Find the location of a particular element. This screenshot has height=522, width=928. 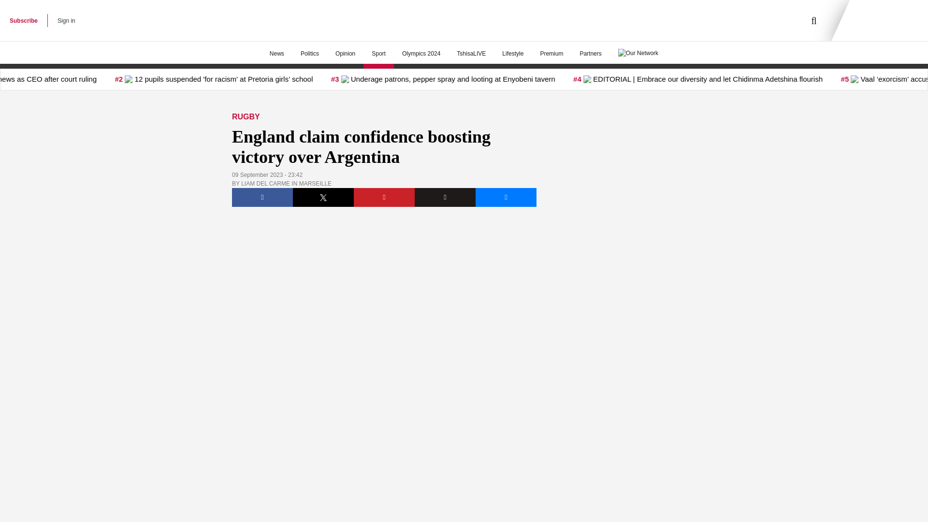

Subscribe is located at coordinates (23, 20).